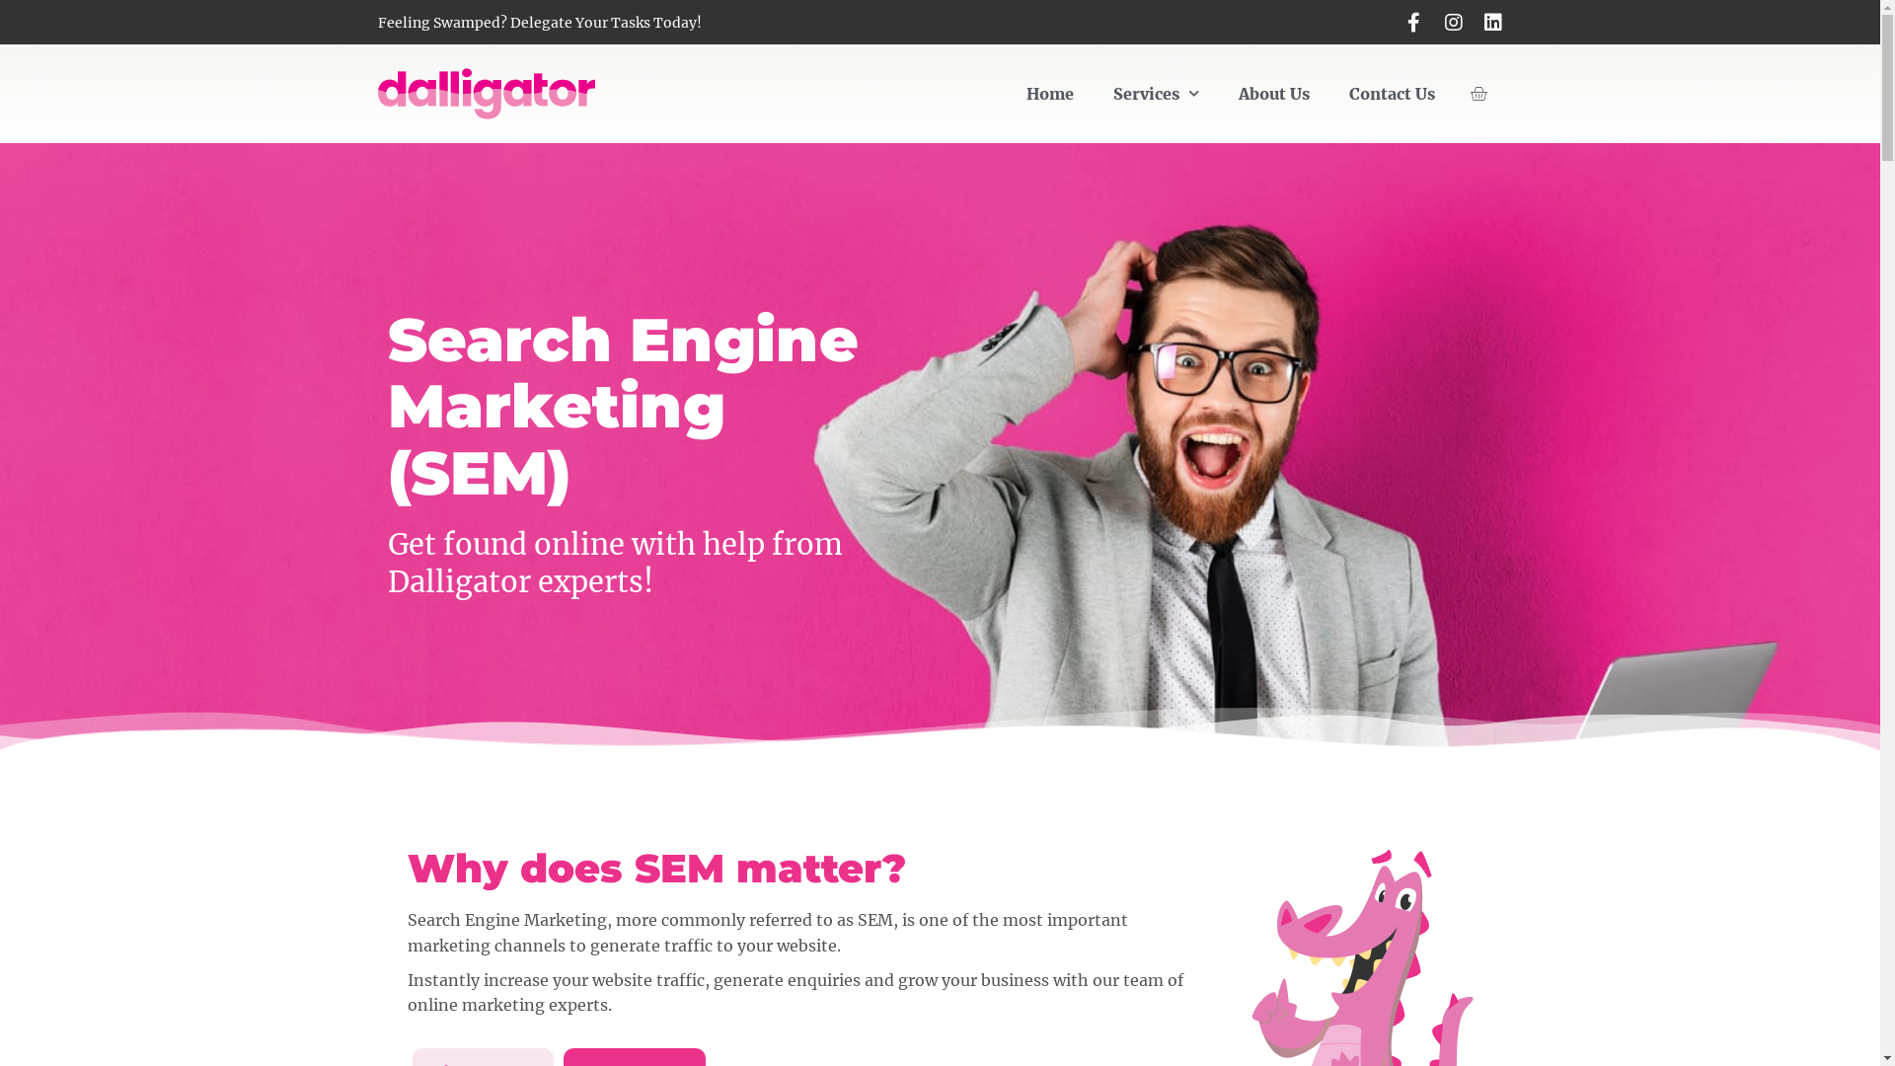  I want to click on About Us, so click(1274, 94).